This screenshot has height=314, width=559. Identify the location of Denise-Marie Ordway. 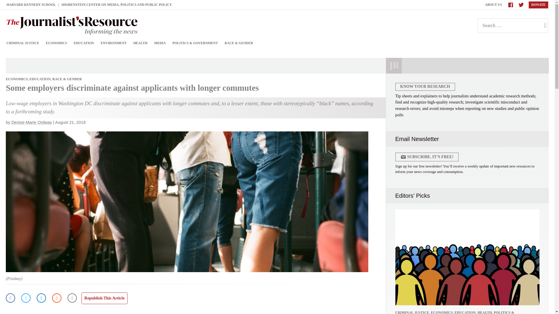
(31, 122).